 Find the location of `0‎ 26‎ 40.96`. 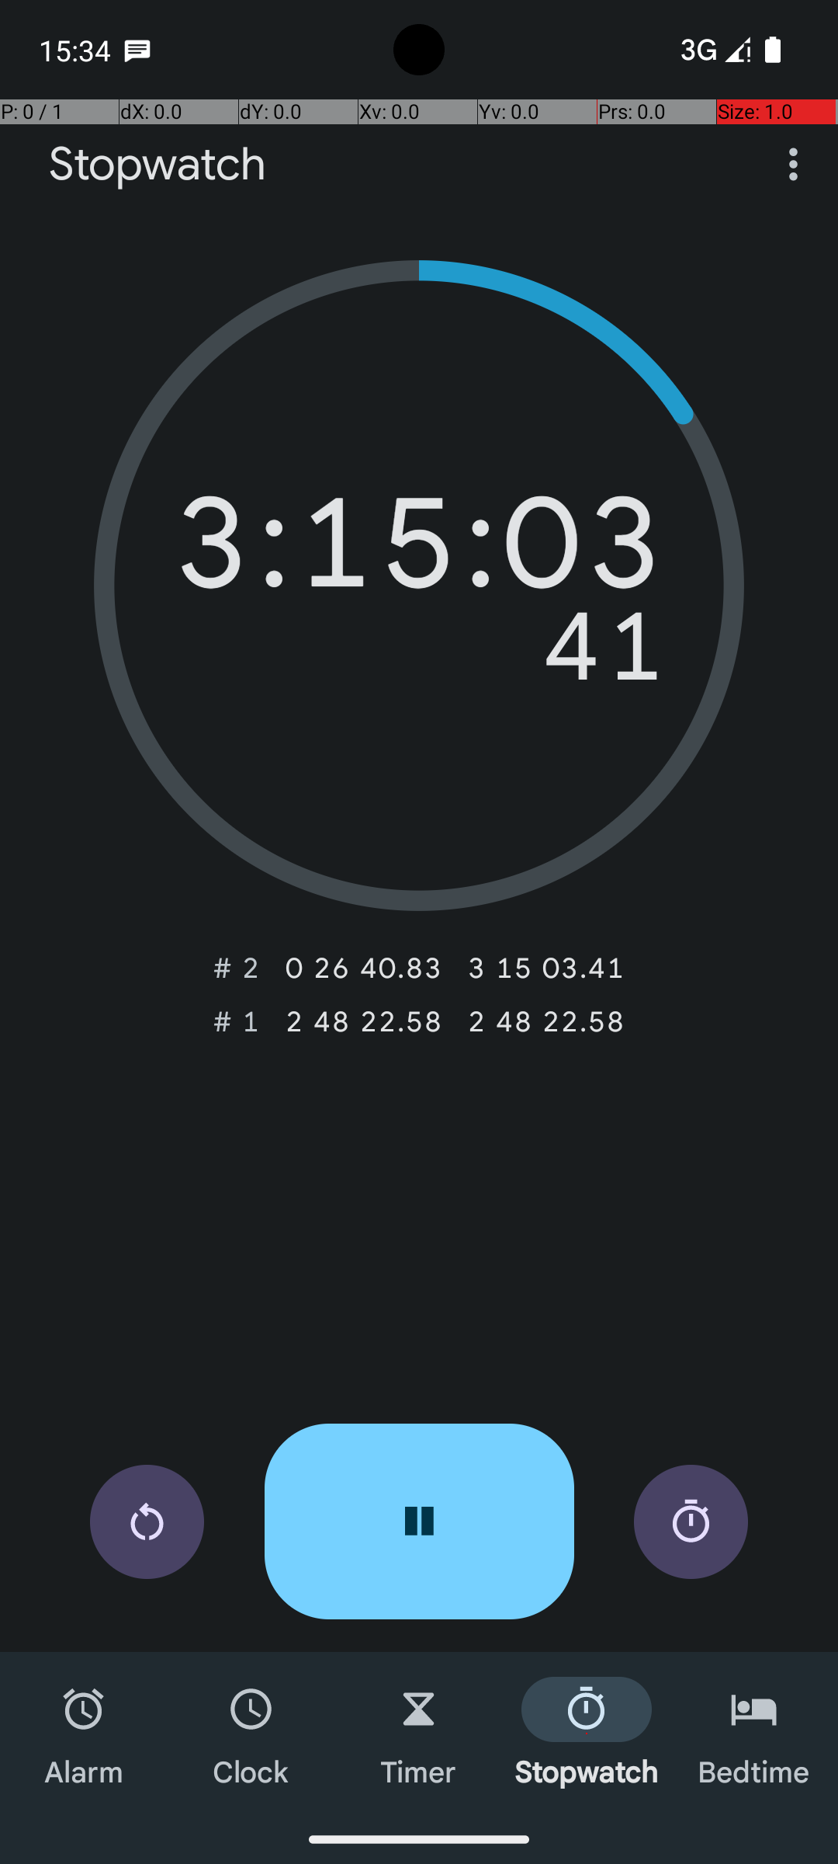

0‎ 26‎ 40.96 is located at coordinates (363, 968).